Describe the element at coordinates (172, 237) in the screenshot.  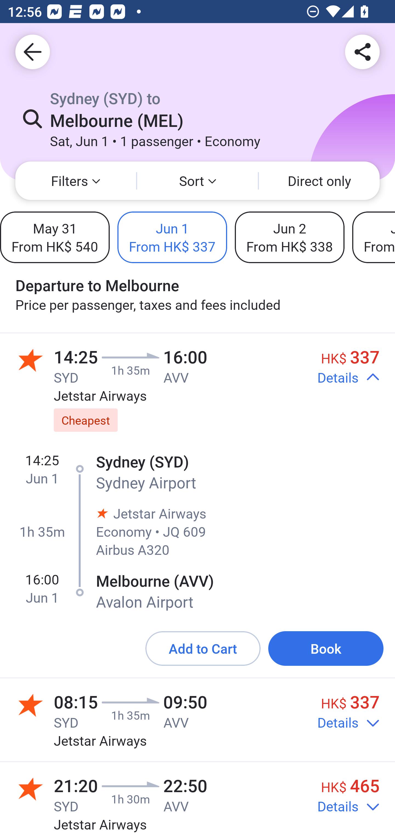
I see `Jun 1 From HK$ 337` at that location.